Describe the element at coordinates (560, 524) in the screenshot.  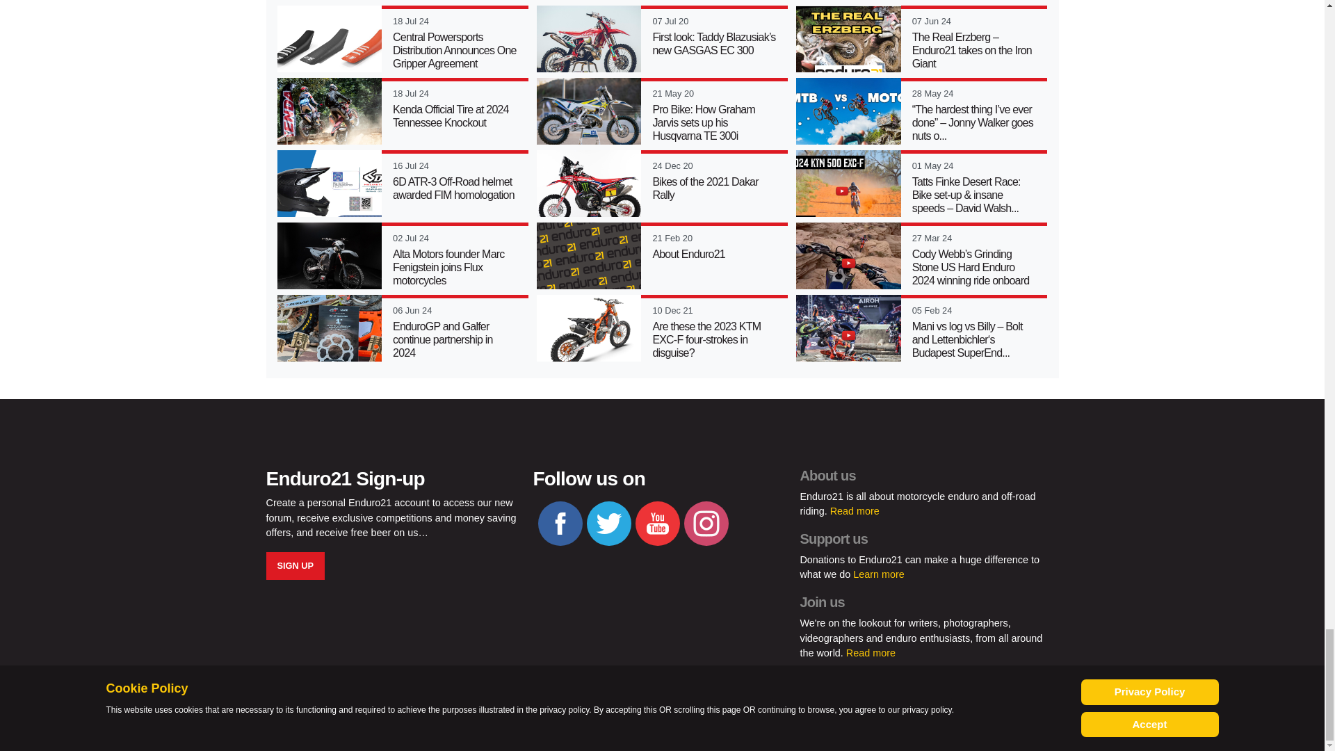
I see `Follow us on Facebook` at that location.